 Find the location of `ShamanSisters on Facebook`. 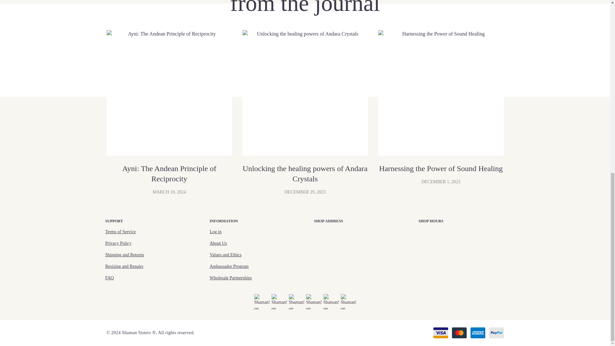

ShamanSisters on Facebook is located at coordinates (262, 301).